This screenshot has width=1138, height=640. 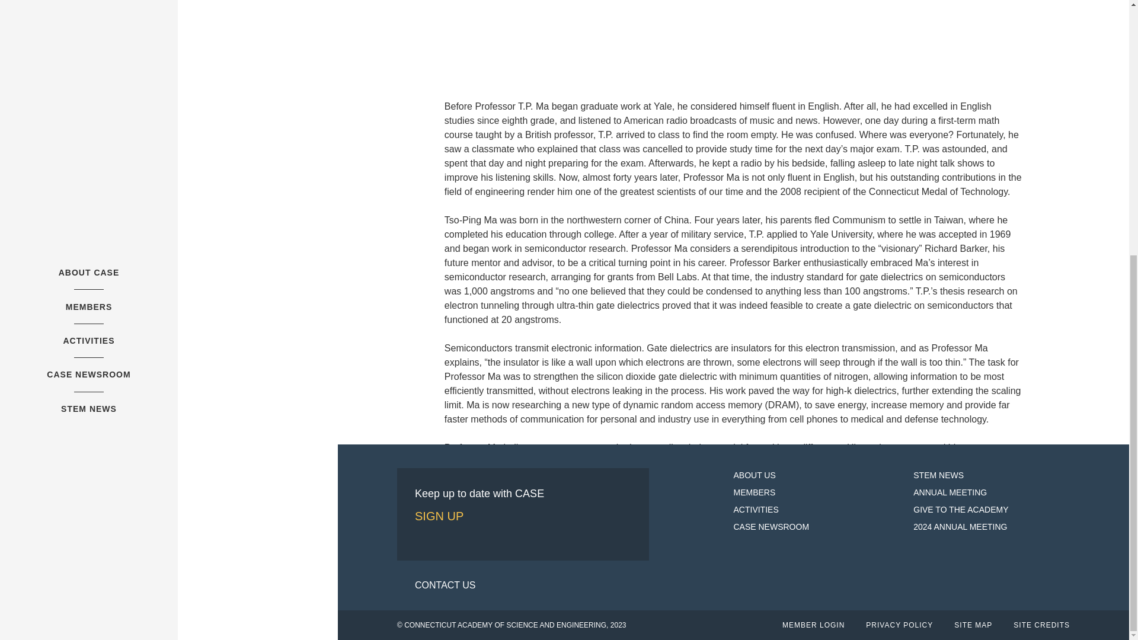 I want to click on CASE NEWSROOM, so click(x=772, y=527).